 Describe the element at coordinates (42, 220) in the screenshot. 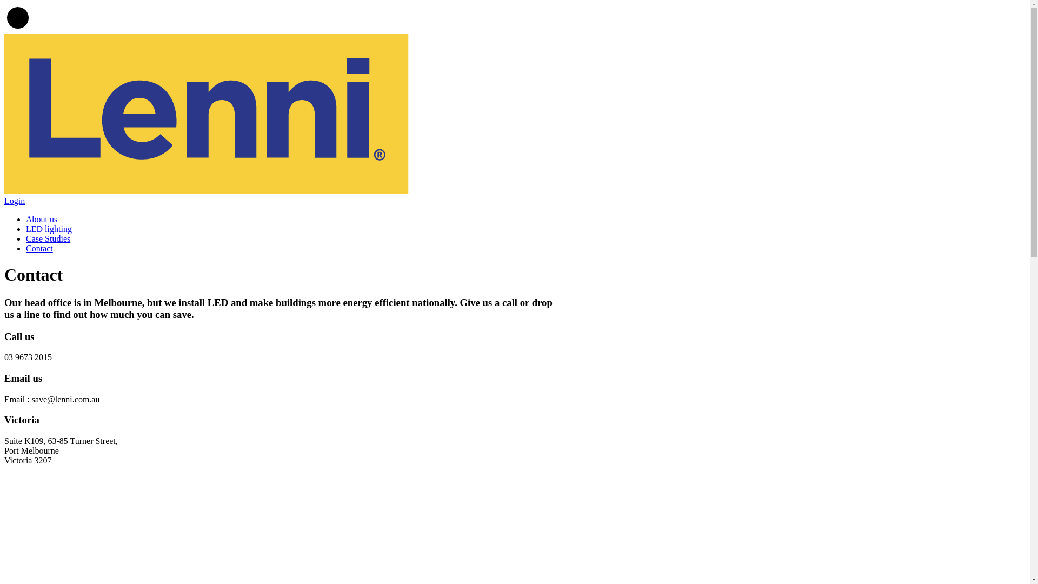

I see `About us` at that location.